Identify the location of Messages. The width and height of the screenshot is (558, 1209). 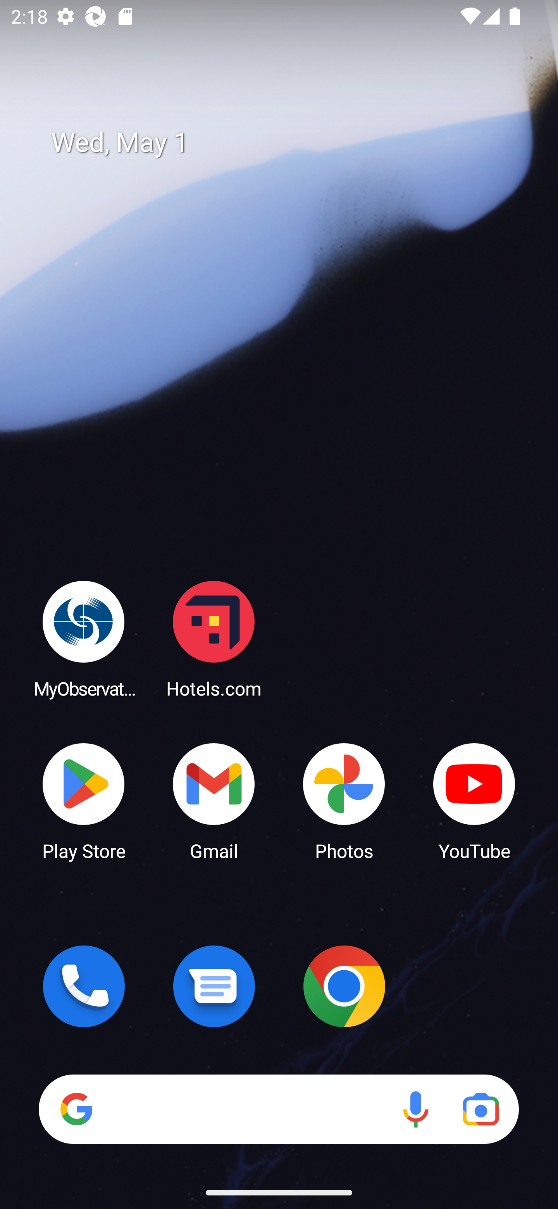
(214, 986).